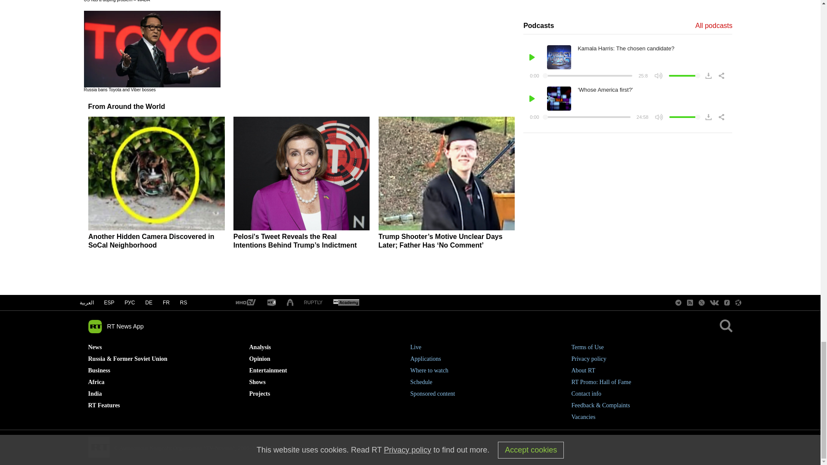  I want to click on RT , so click(271, 303).